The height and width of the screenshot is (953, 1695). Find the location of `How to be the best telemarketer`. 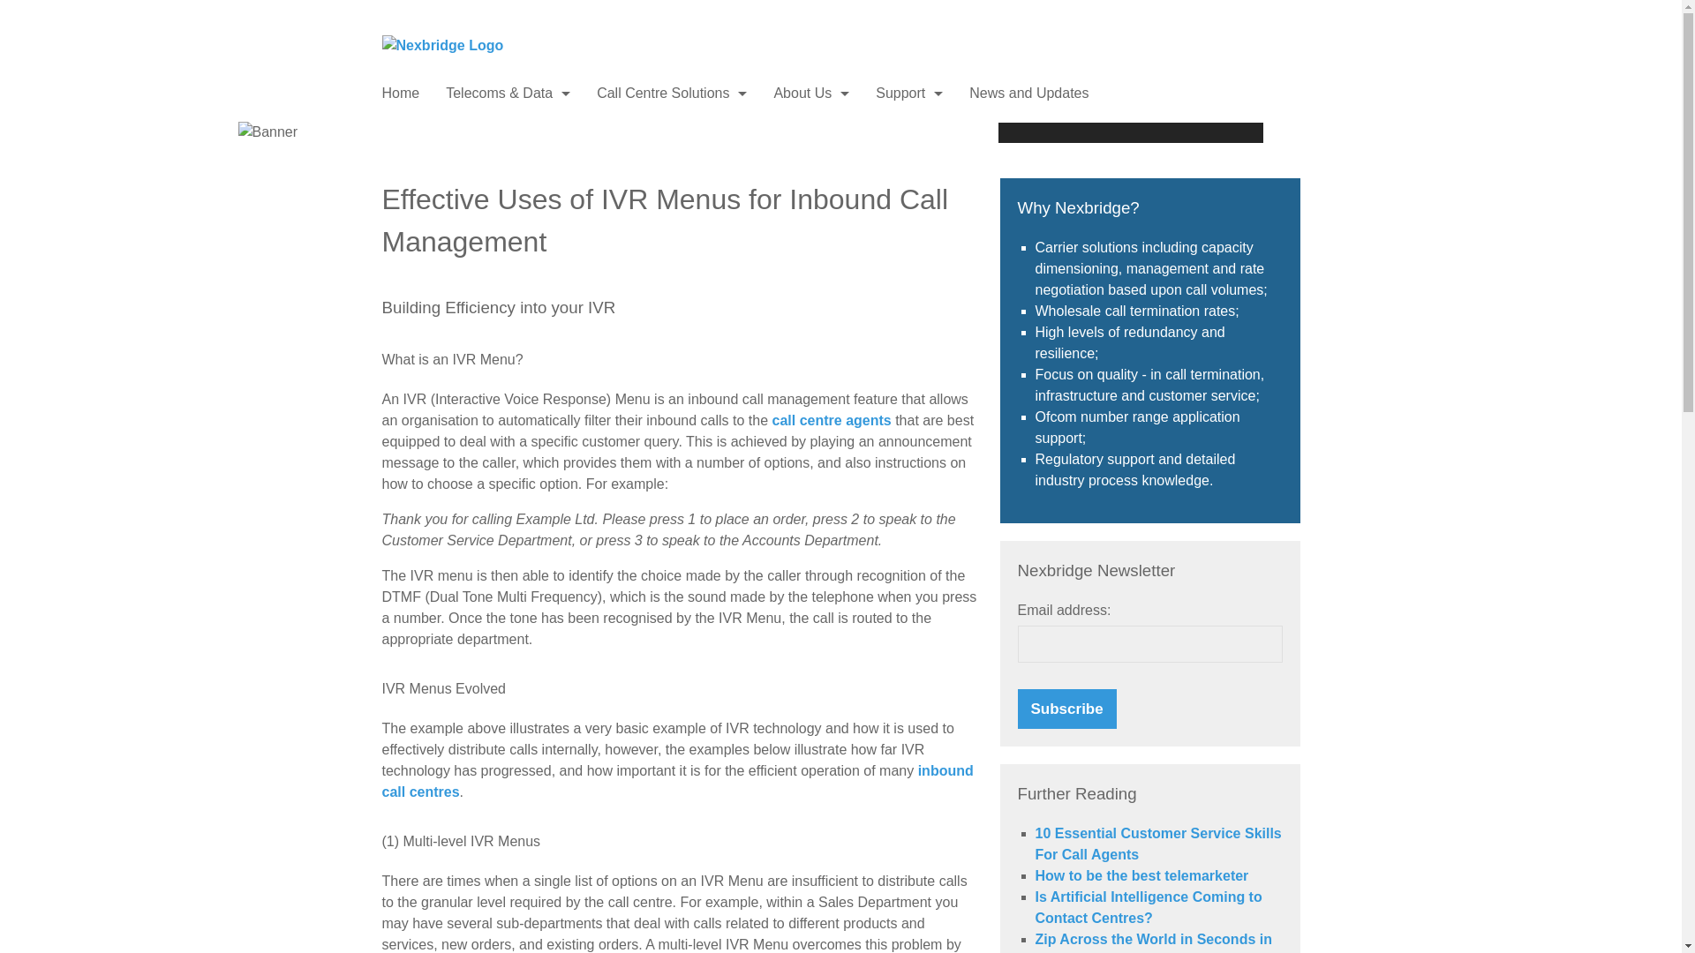

How to be the best telemarketer is located at coordinates (1141, 875).